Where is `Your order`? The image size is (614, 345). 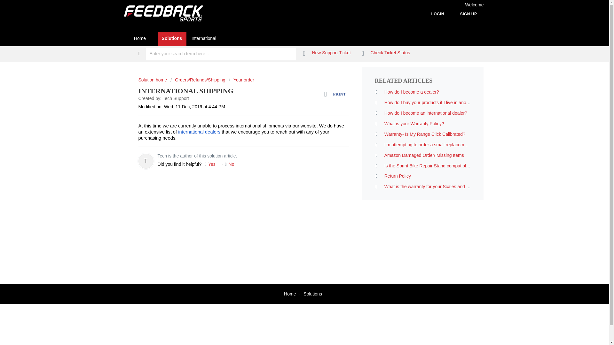 Your order is located at coordinates (241, 80).